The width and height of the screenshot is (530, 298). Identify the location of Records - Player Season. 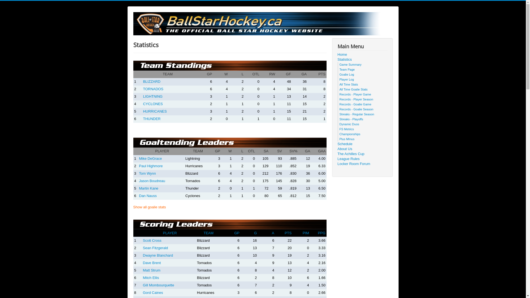
(356, 99).